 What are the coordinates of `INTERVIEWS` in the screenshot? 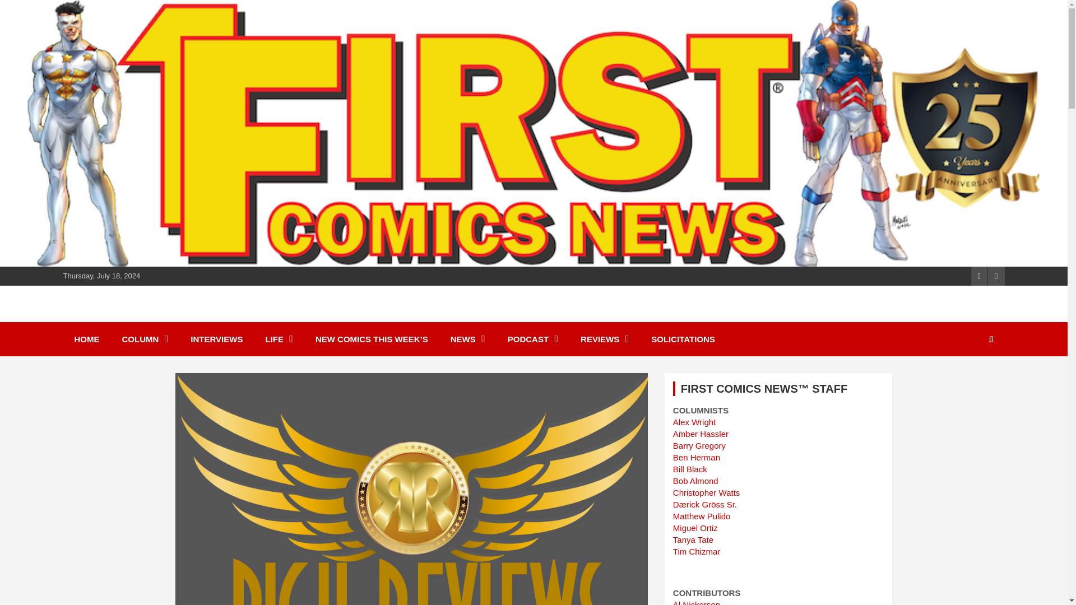 It's located at (216, 339).